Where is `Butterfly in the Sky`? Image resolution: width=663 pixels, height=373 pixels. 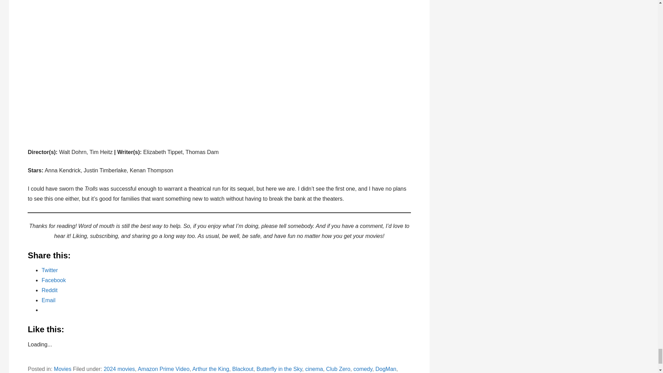 Butterfly in the Sky is located at coordinates (279, 369).